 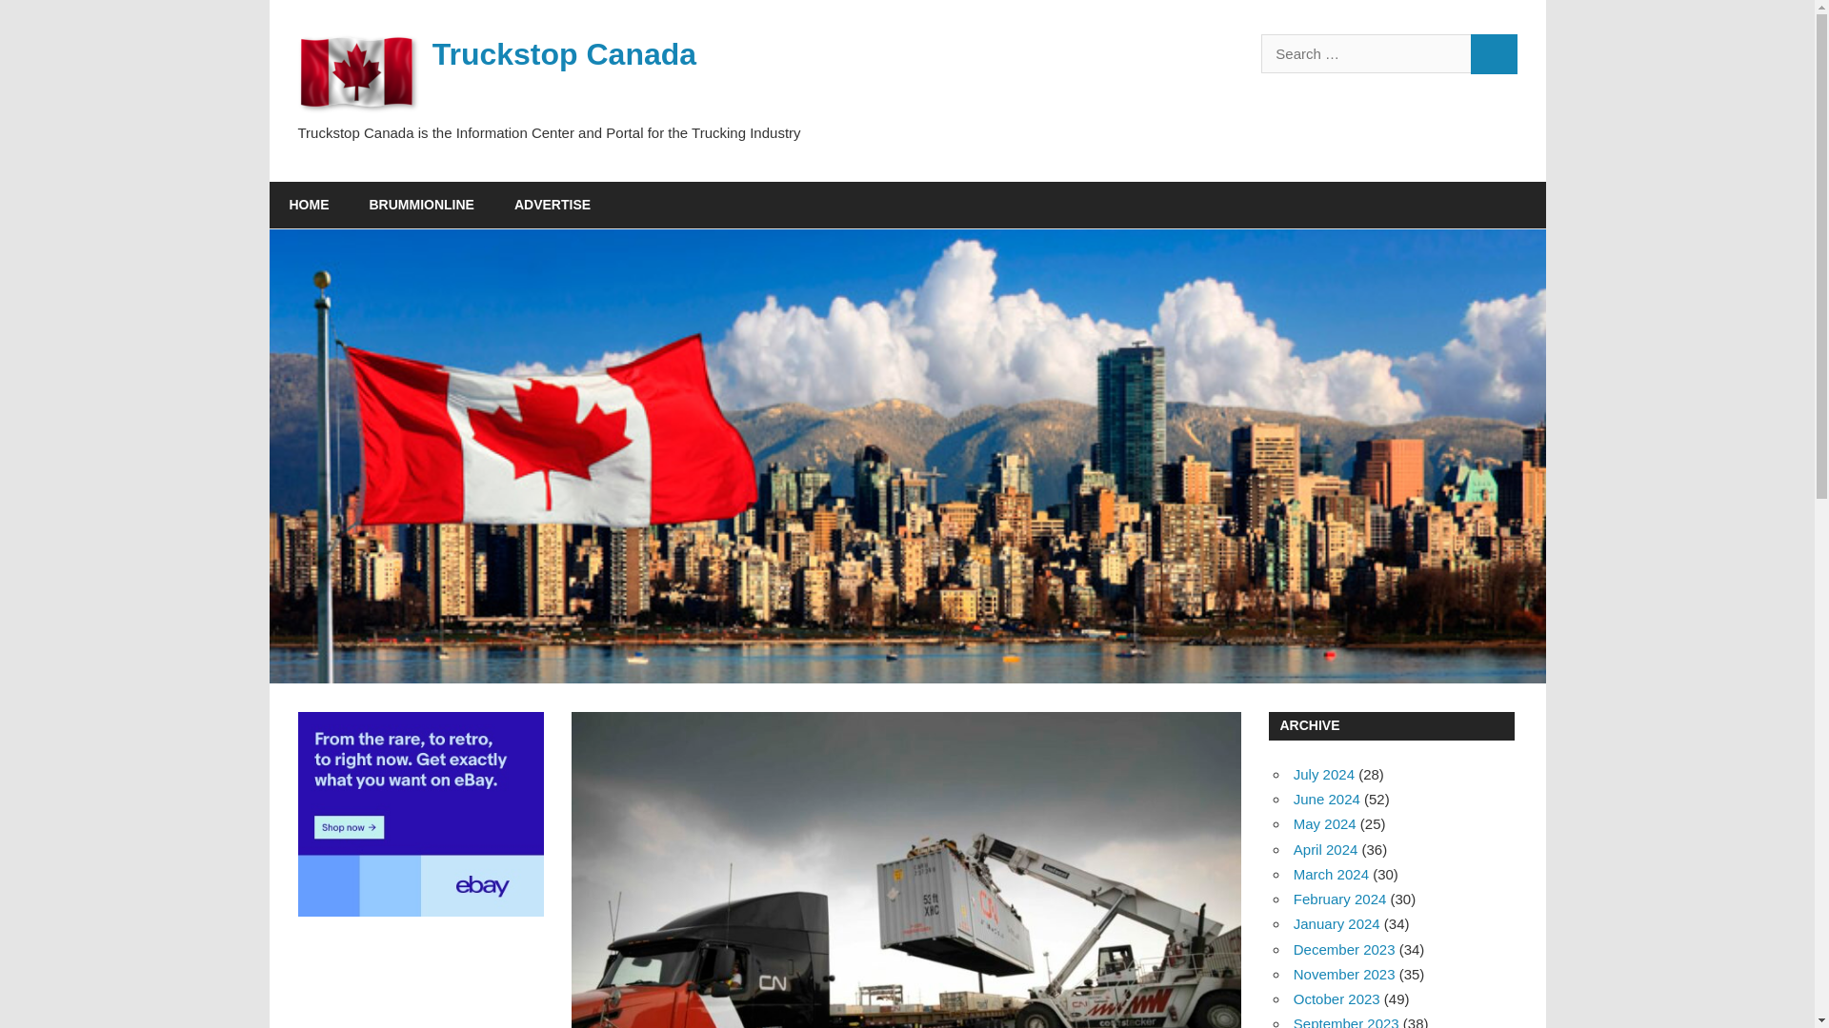 What do you see at coordinates (1337, 999) in the screenshot?
I see `October 2023` at bounding box center [1337, 999].